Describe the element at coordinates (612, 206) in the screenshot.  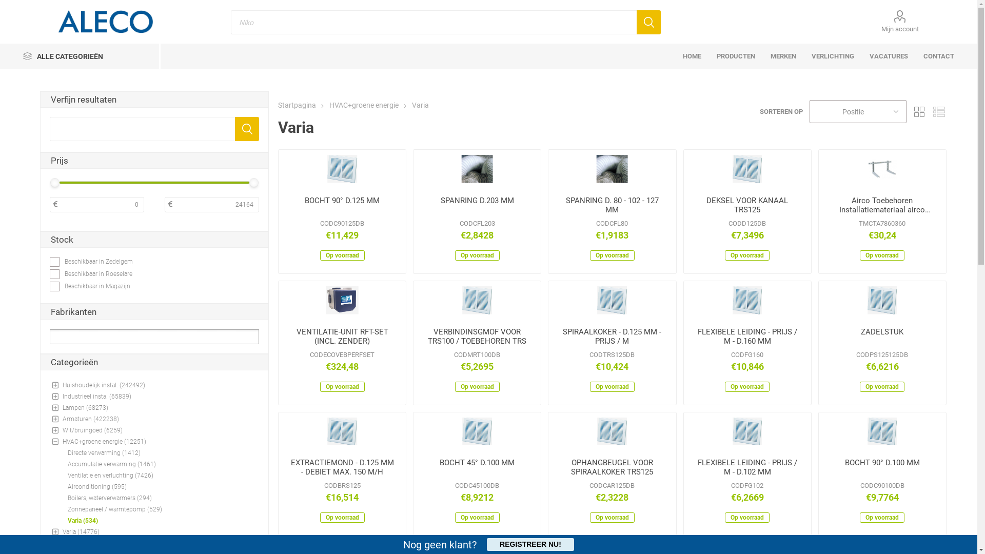
I see `SPANRING D. 80 - 102 - 127 MM` at that location.